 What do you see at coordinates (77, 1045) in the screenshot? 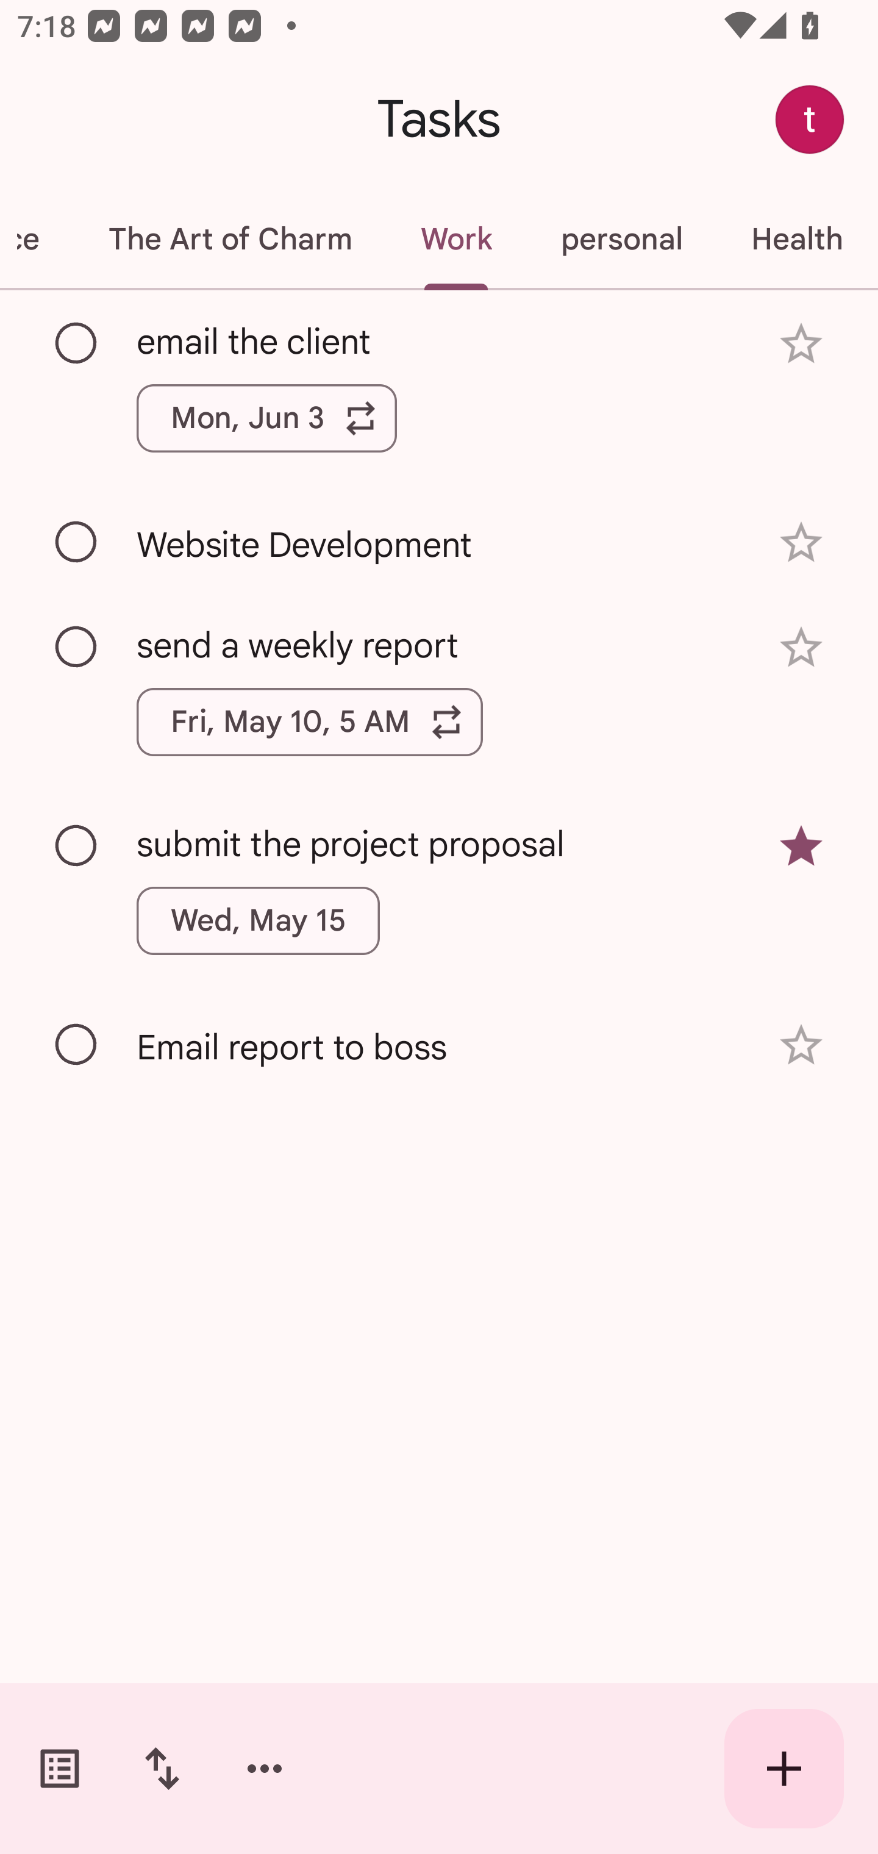
I see `Mark as complete` at bounding box center [77, 1045].